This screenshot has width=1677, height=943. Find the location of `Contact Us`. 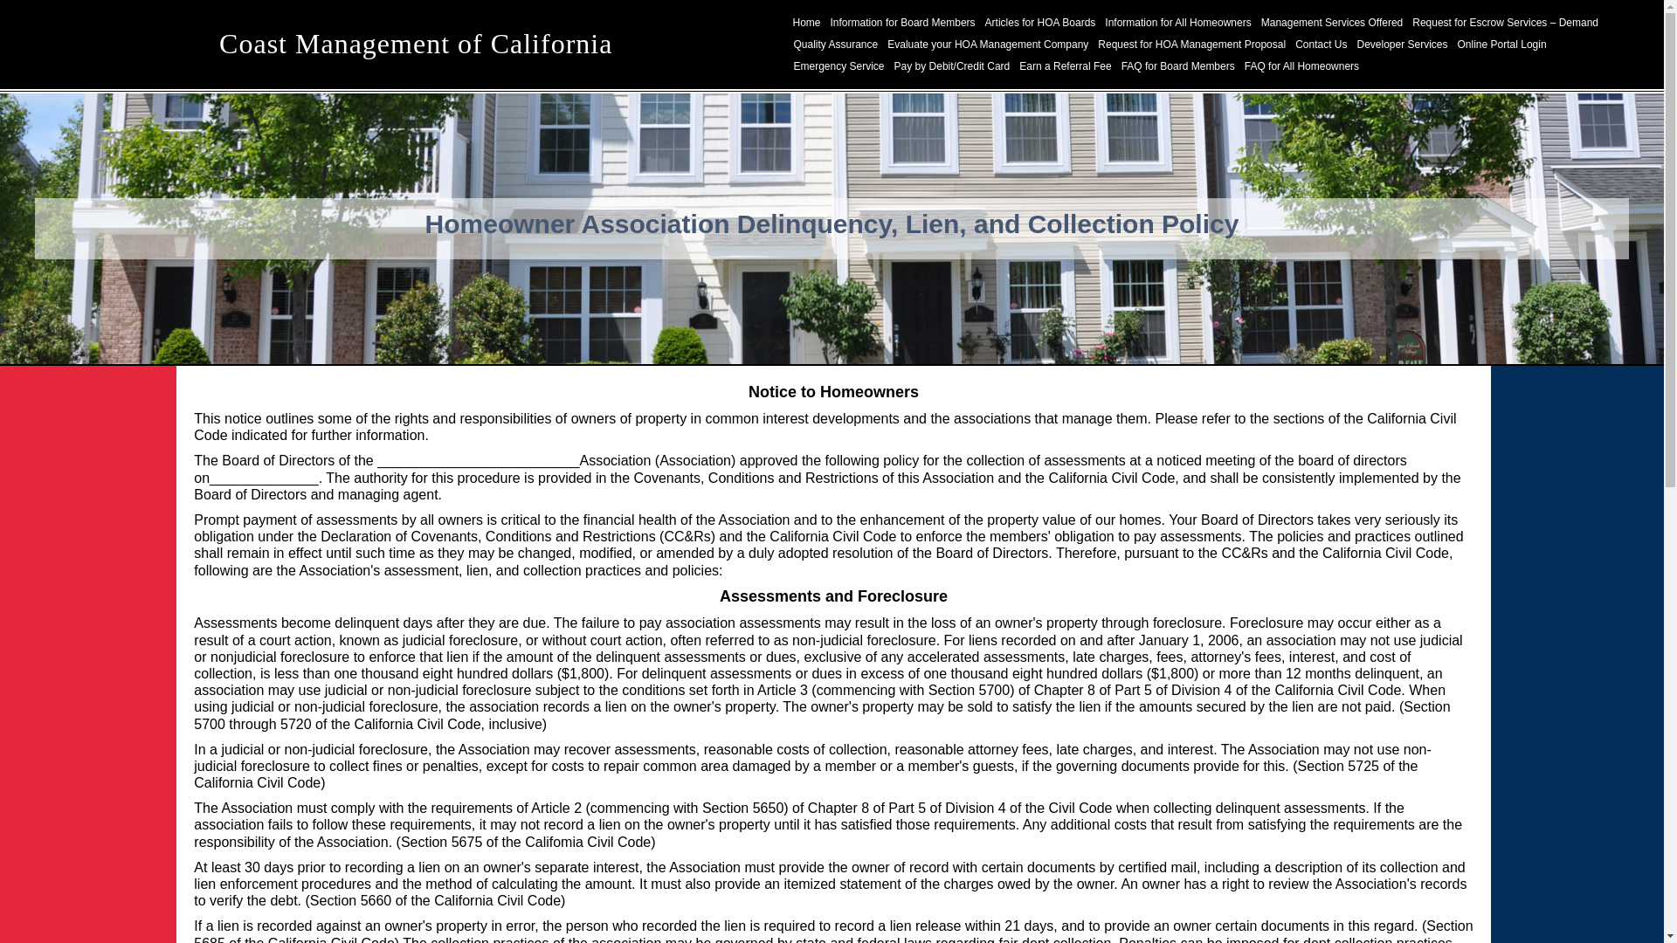

Contact Us is located at coordinates (1321, 44).